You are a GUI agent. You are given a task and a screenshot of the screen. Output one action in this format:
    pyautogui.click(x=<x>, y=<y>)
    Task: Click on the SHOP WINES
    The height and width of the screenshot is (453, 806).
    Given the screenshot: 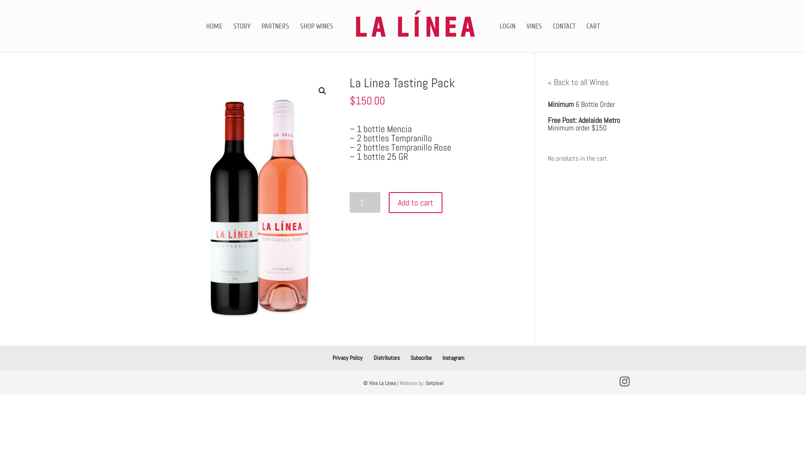 What is the action you would take?
    pyautogui.click(x=317, y=38)
    